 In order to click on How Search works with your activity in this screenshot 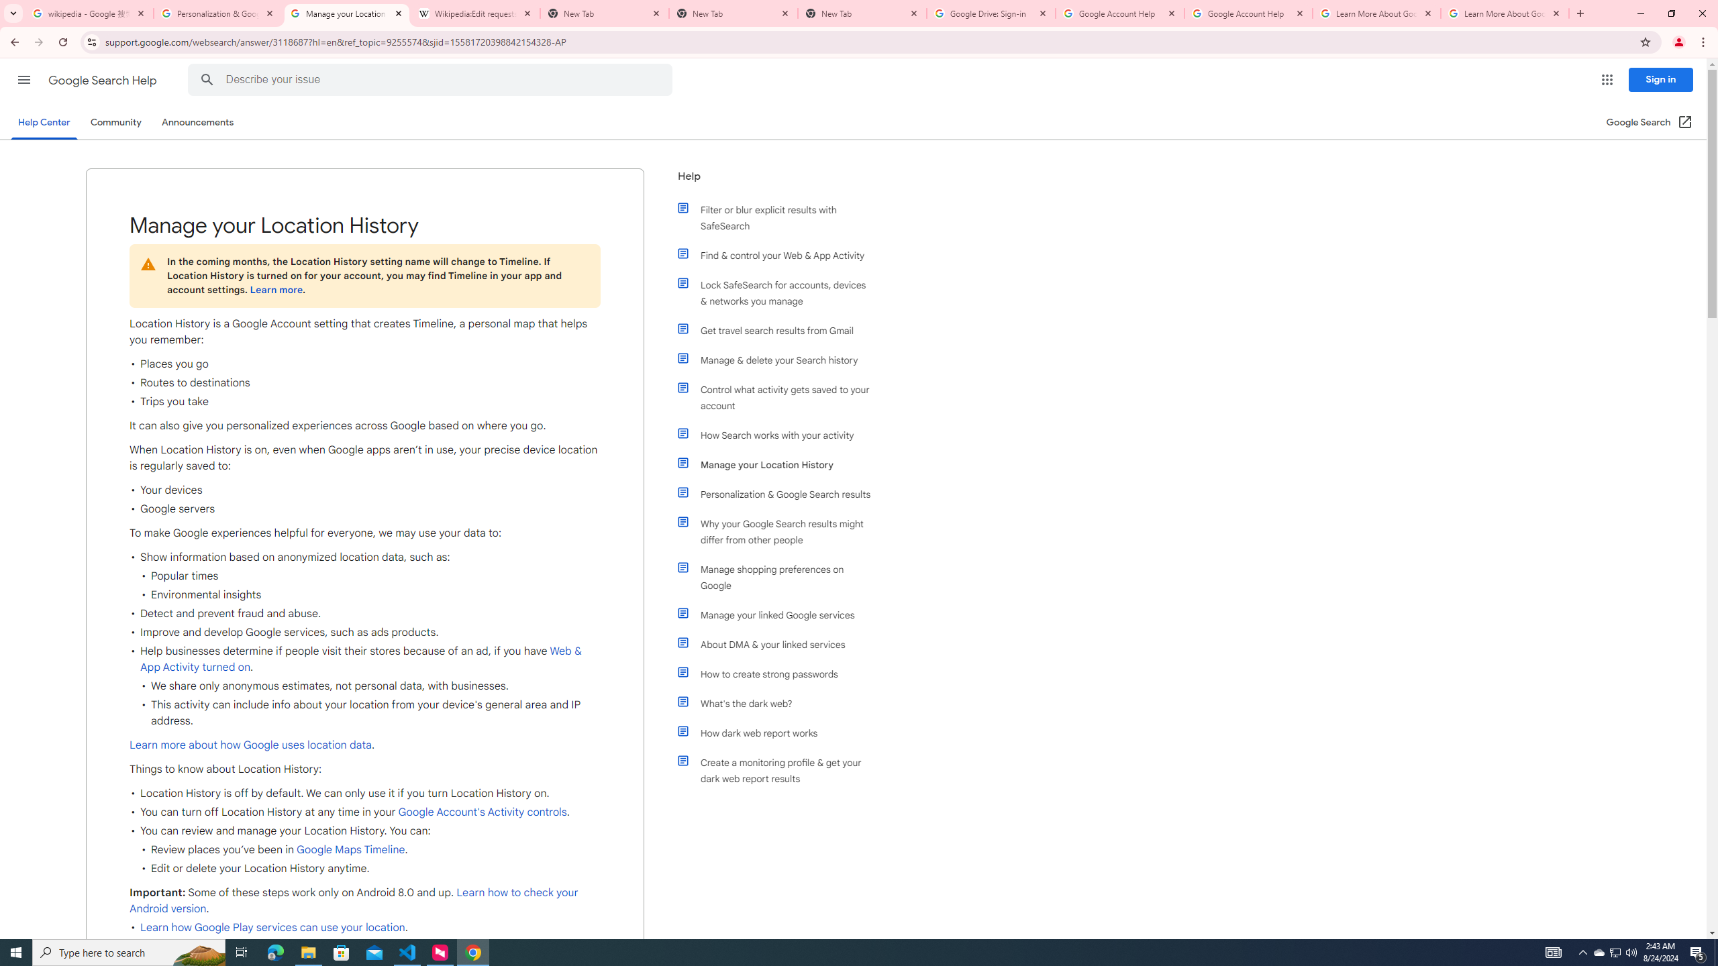, I will do `click(780, 435)`.